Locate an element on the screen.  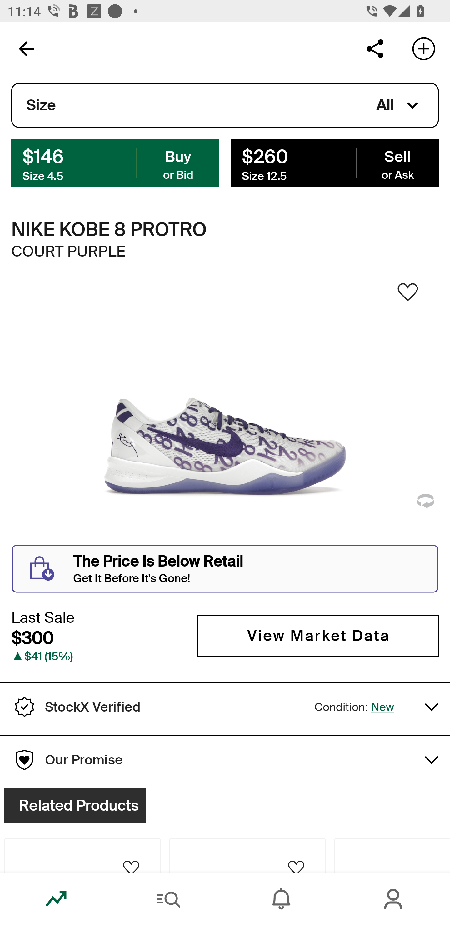
Sneaker Image is located at coordinates (225, 413).